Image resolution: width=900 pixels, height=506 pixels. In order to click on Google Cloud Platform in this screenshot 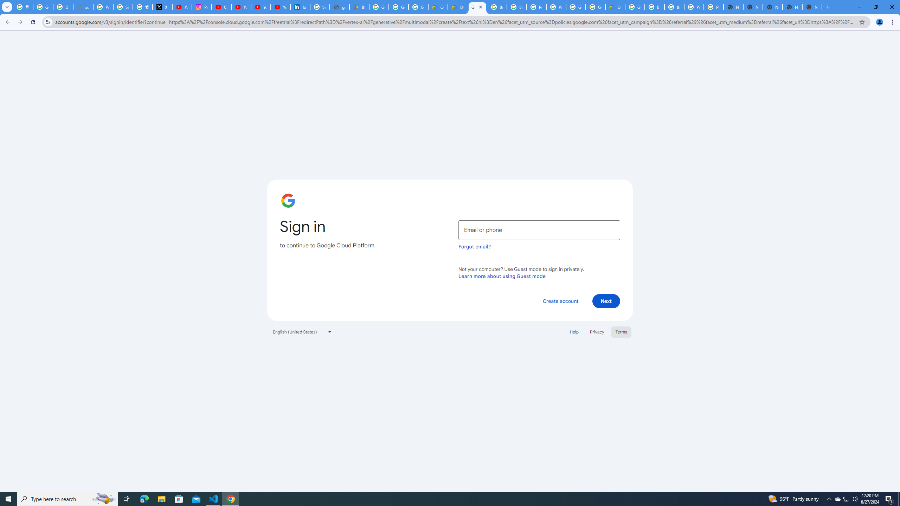, I will do `click(477, 7)`.